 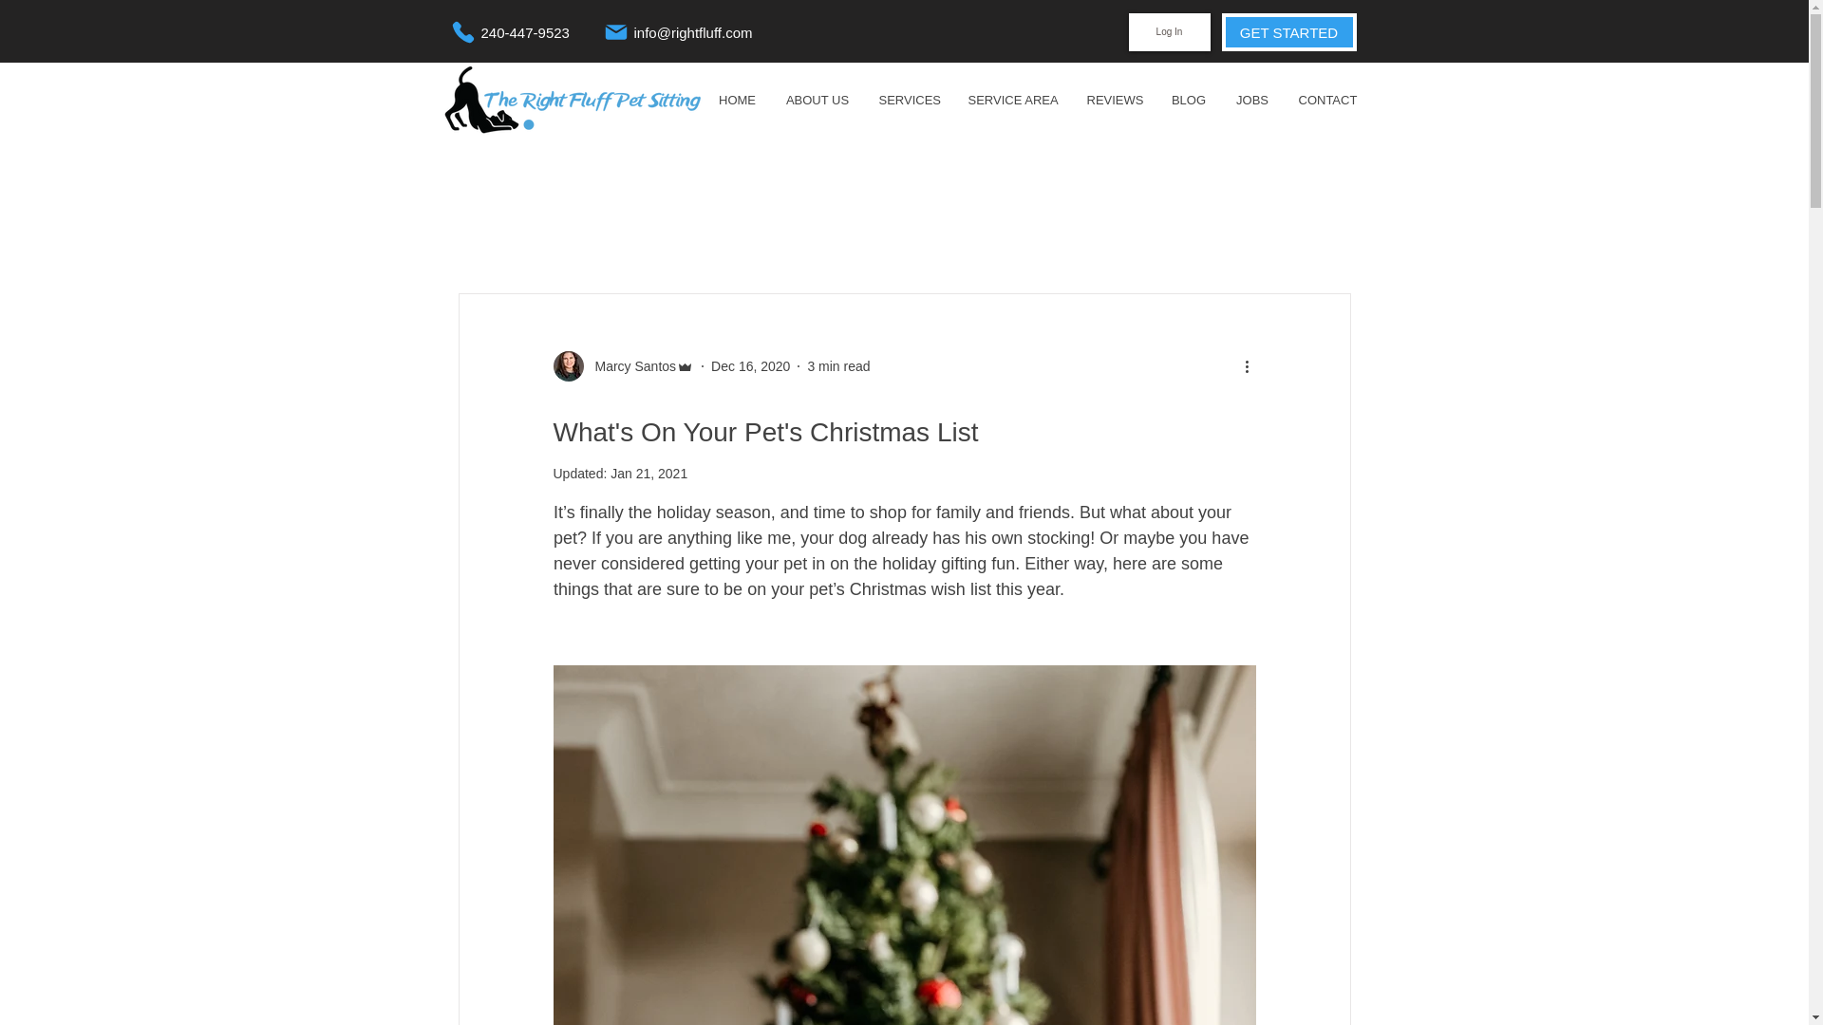 I want to click on CONTACT, so click(x=1325, y=101).